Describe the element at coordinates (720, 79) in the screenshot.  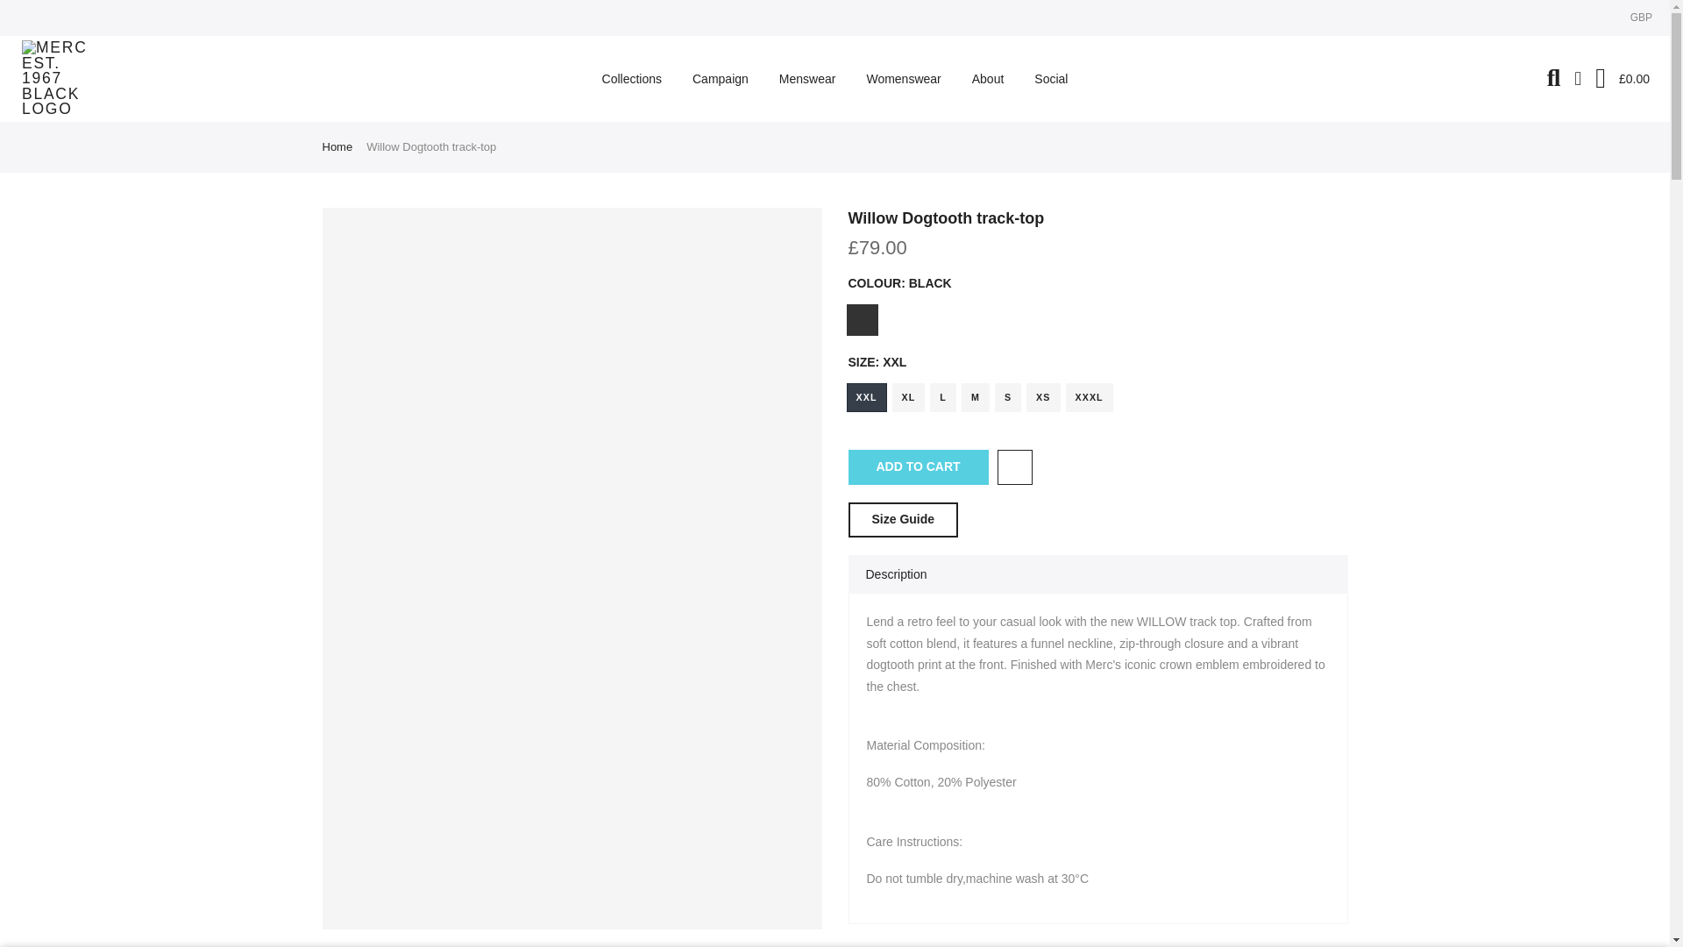
I see `Campaign` at that location.